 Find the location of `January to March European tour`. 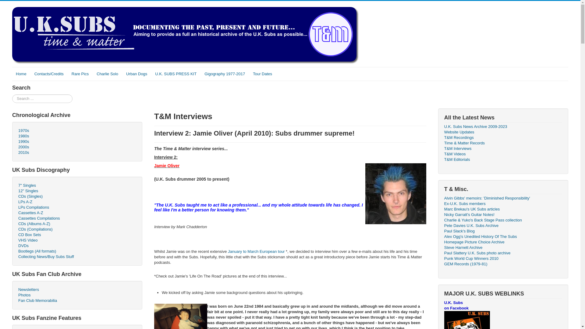

January to March European tour is located at coordinates (256, 251).